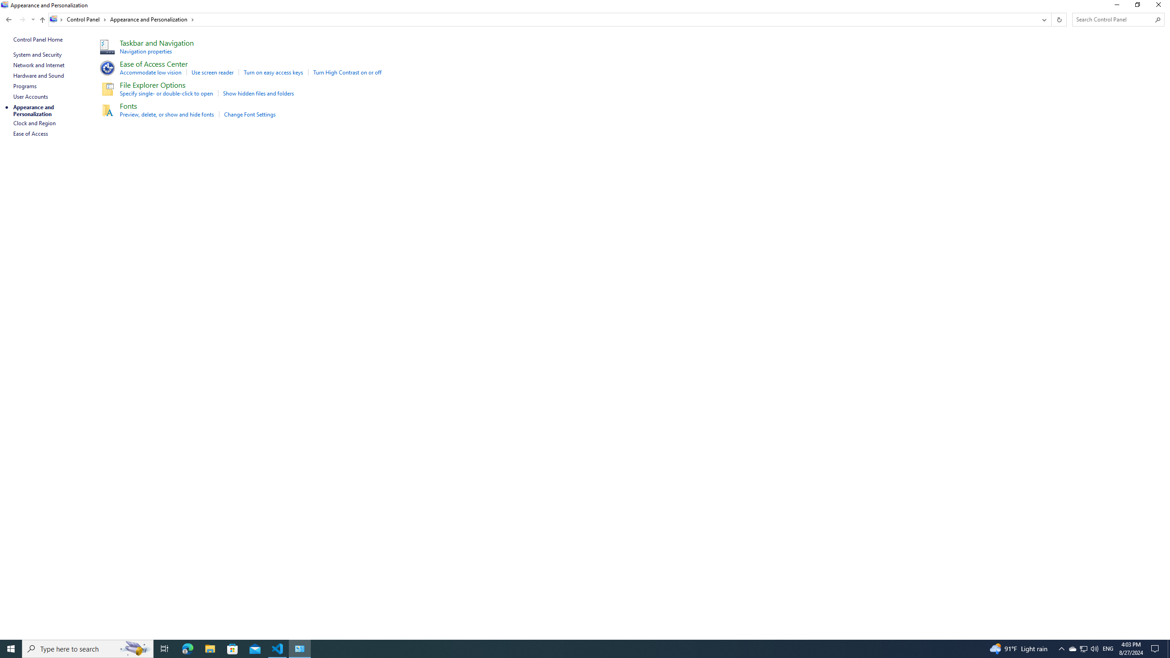  What do you see at coordinates (31, 96) in the screenshot?
I see `User Accounts` at bounding box center [31, 96].